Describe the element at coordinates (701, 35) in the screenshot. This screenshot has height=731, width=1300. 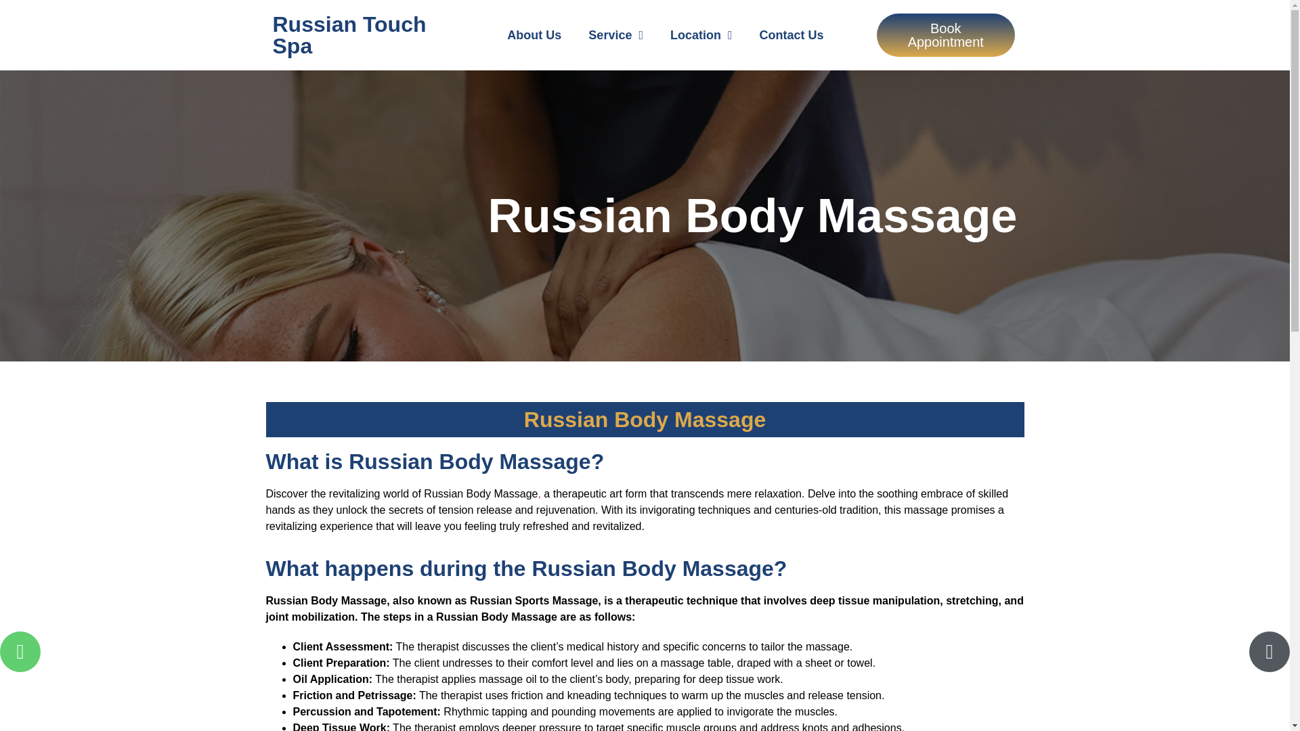
I see `Location` at that location.